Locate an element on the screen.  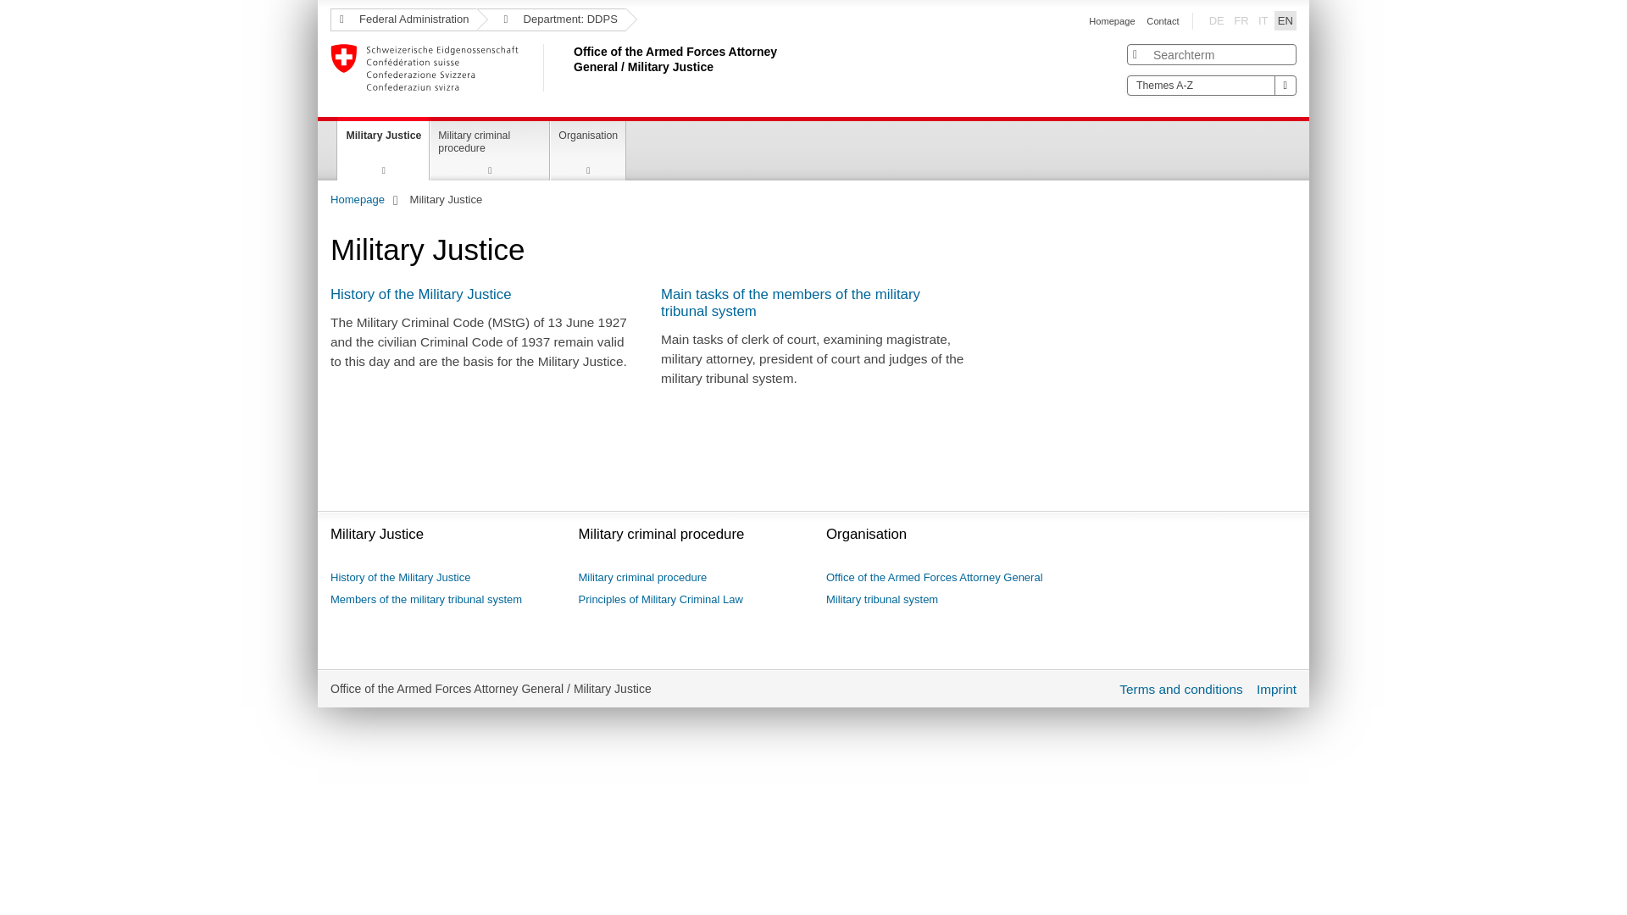
Members of the military tribunal system is located at coordinates (426, 600).